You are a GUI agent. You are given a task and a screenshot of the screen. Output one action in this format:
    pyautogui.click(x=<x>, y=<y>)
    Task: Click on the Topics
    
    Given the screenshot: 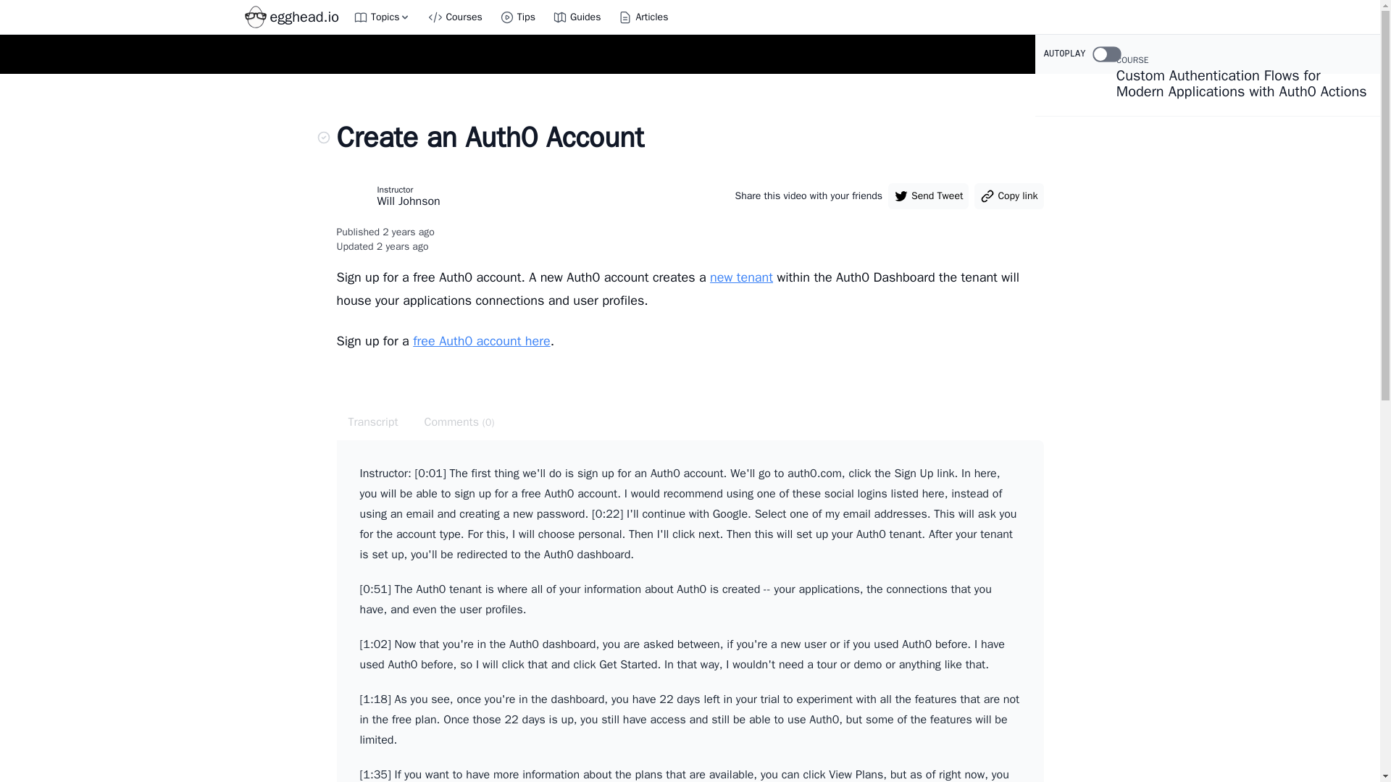 What is the action you would take?
    pyautogui.click(x=383, y=17)
    